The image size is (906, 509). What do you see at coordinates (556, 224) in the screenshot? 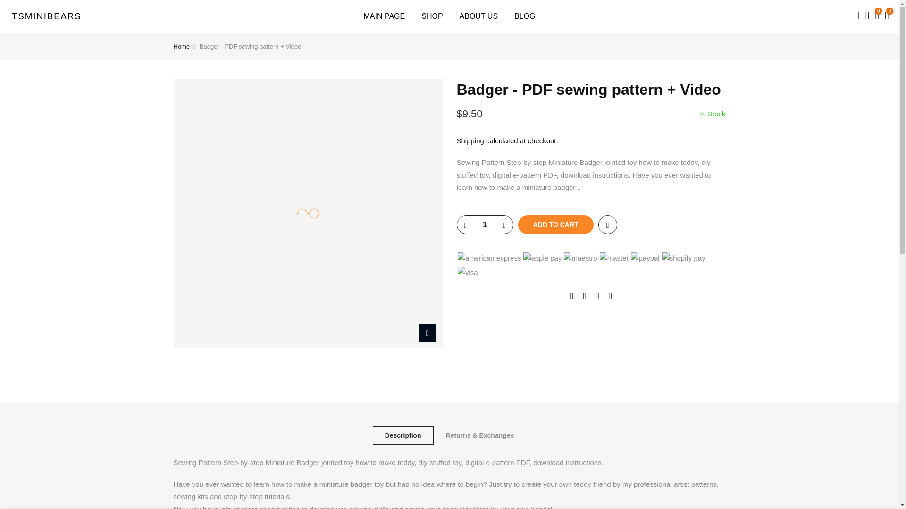
I see `ADD TO CART` at bounding box center [556, 224].